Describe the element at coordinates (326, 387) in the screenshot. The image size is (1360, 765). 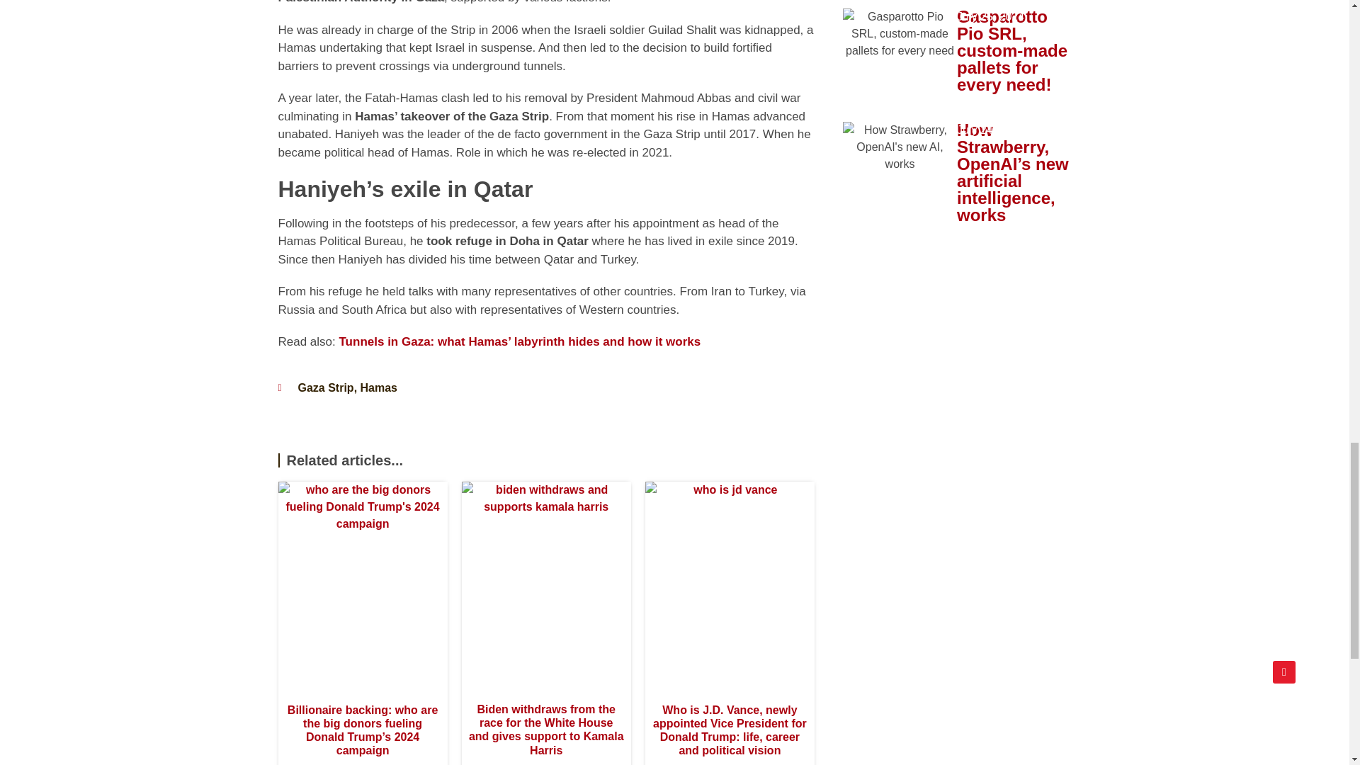
I see `Gaza Strip` at that location.